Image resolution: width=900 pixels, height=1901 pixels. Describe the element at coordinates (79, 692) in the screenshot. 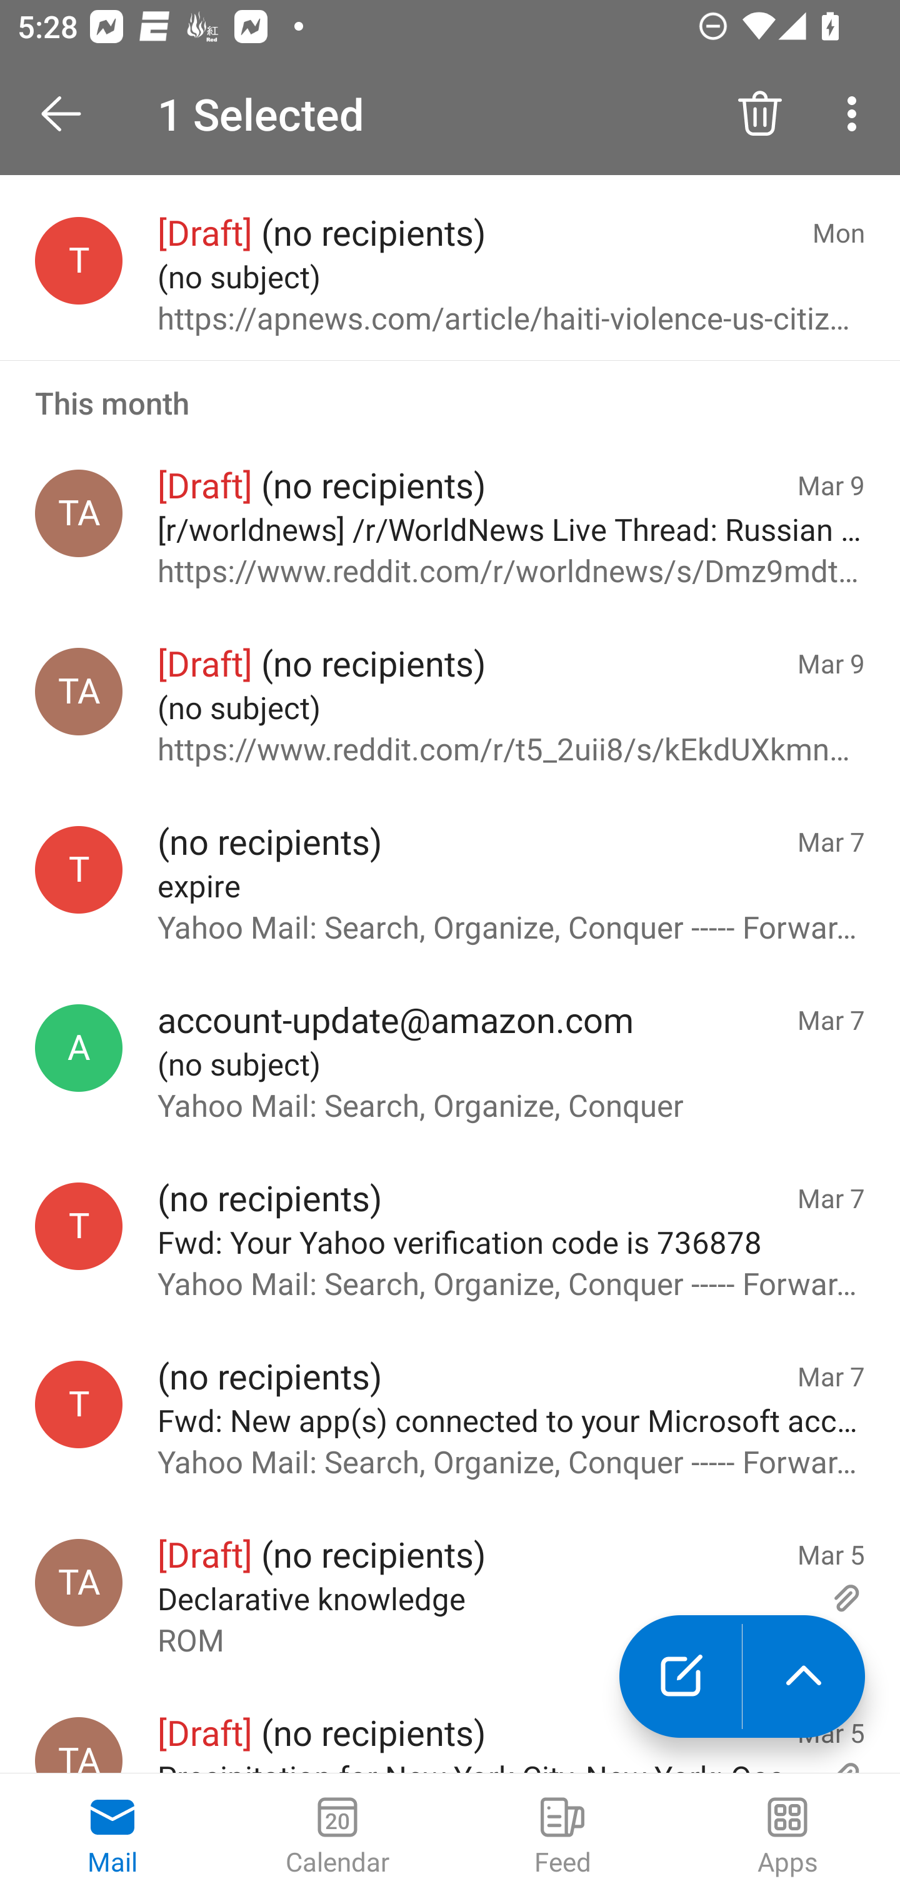

I see `Test Appium, testappium002@outlook.com` at that location.